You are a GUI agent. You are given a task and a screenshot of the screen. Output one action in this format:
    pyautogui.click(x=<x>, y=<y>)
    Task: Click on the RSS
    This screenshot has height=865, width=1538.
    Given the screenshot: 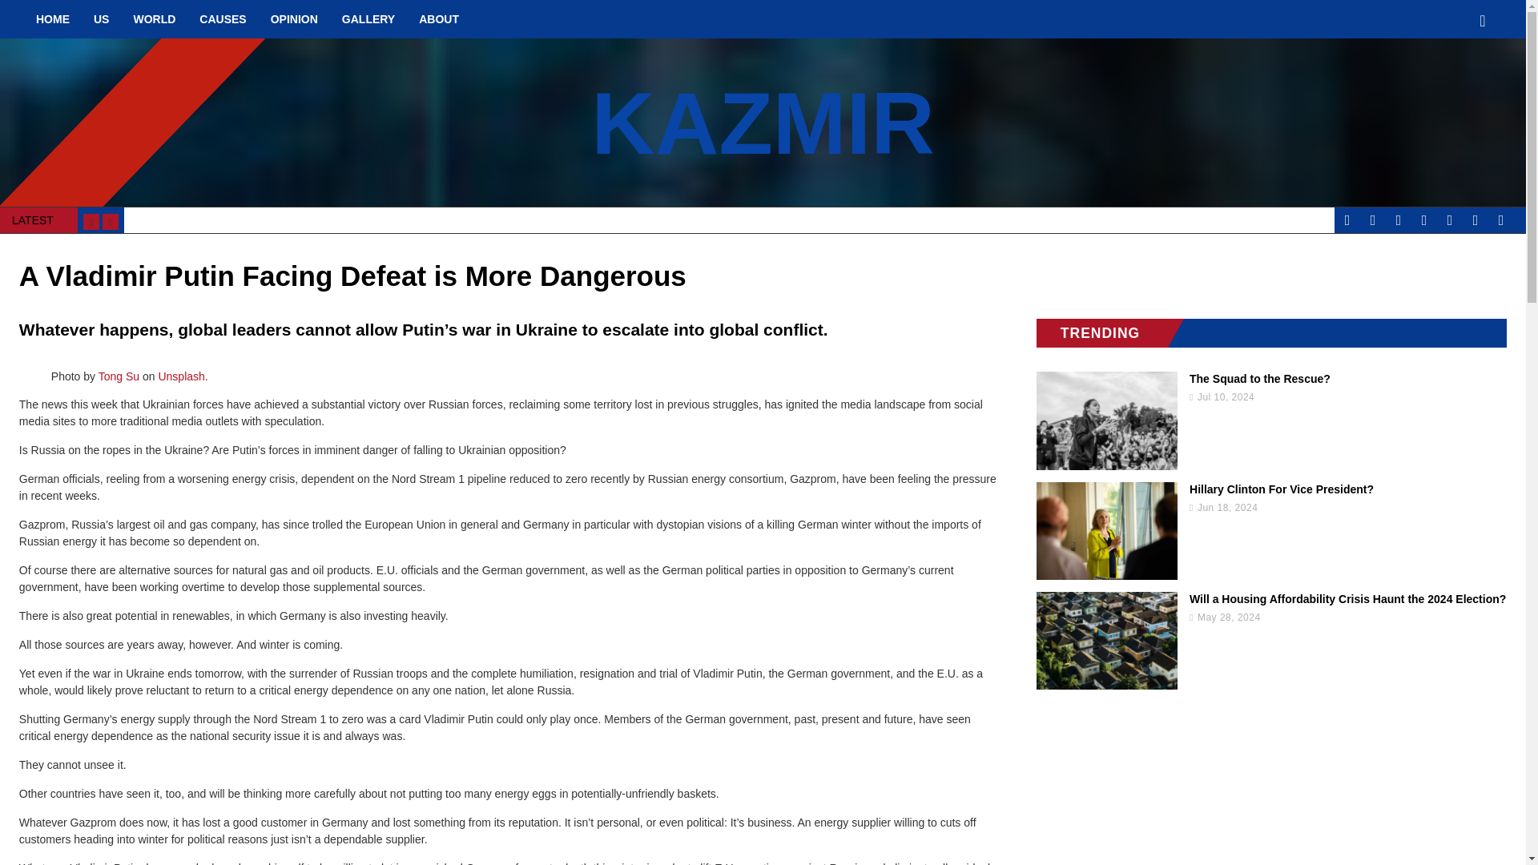 What is the action you would take?
    pyautogui.click(x=1449, y=219)
    